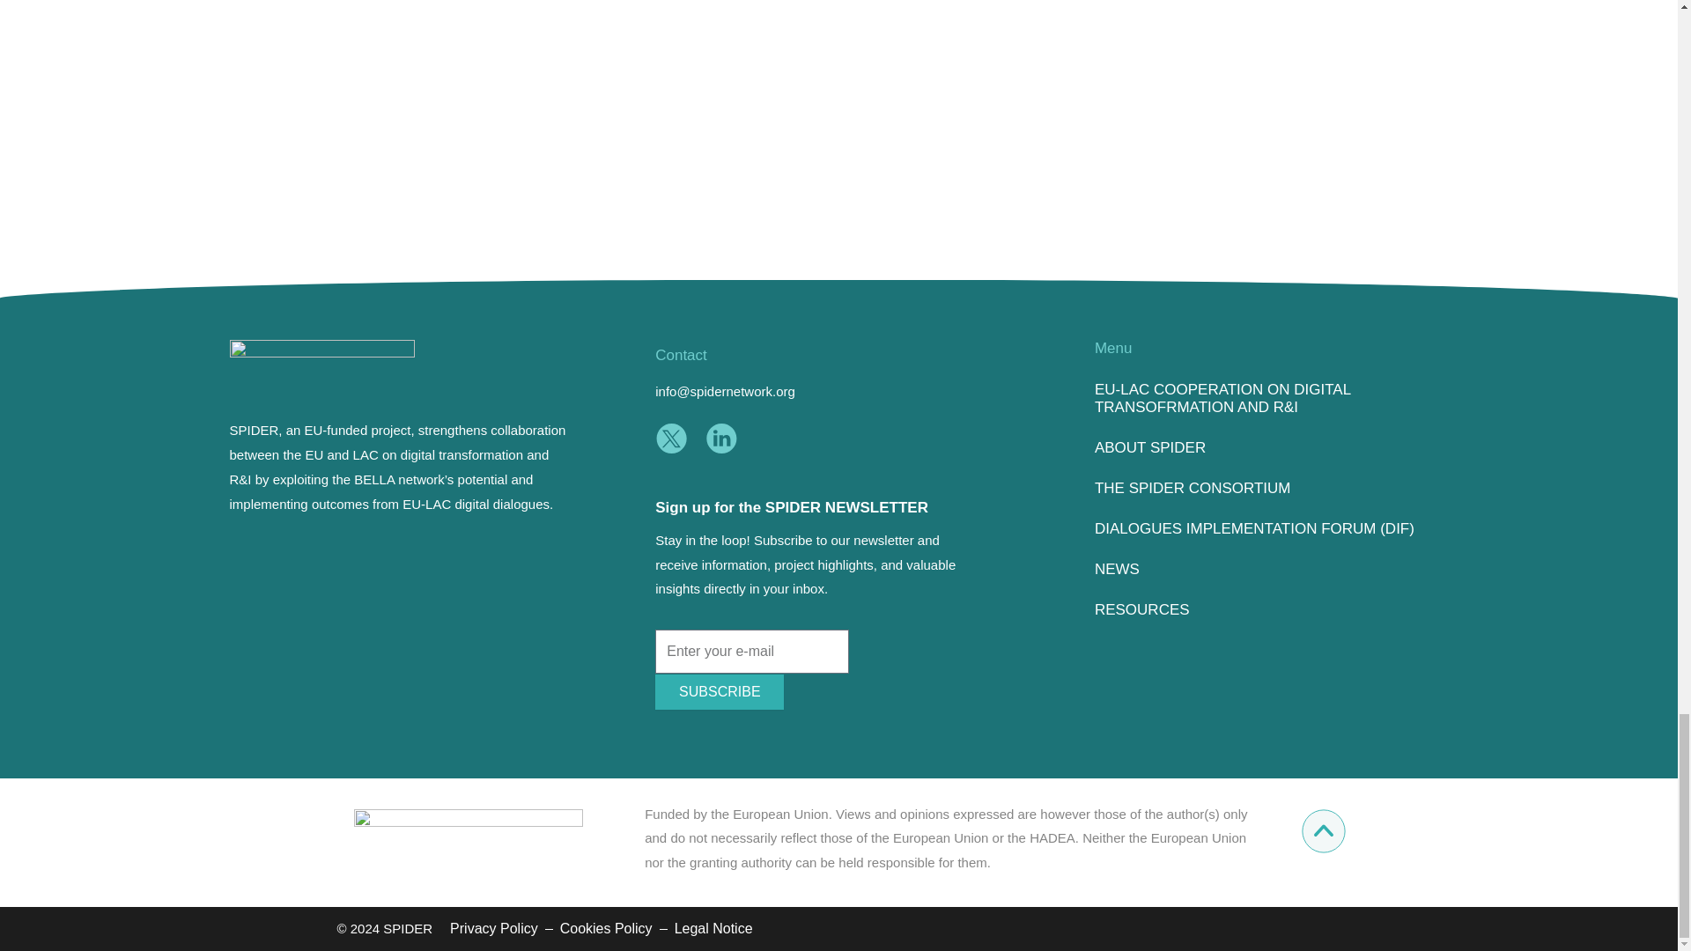 Image resolution: width=1691 pixels, height=951 pixels. I want to click on ABOUT SPIDER, so click(1270, 448).